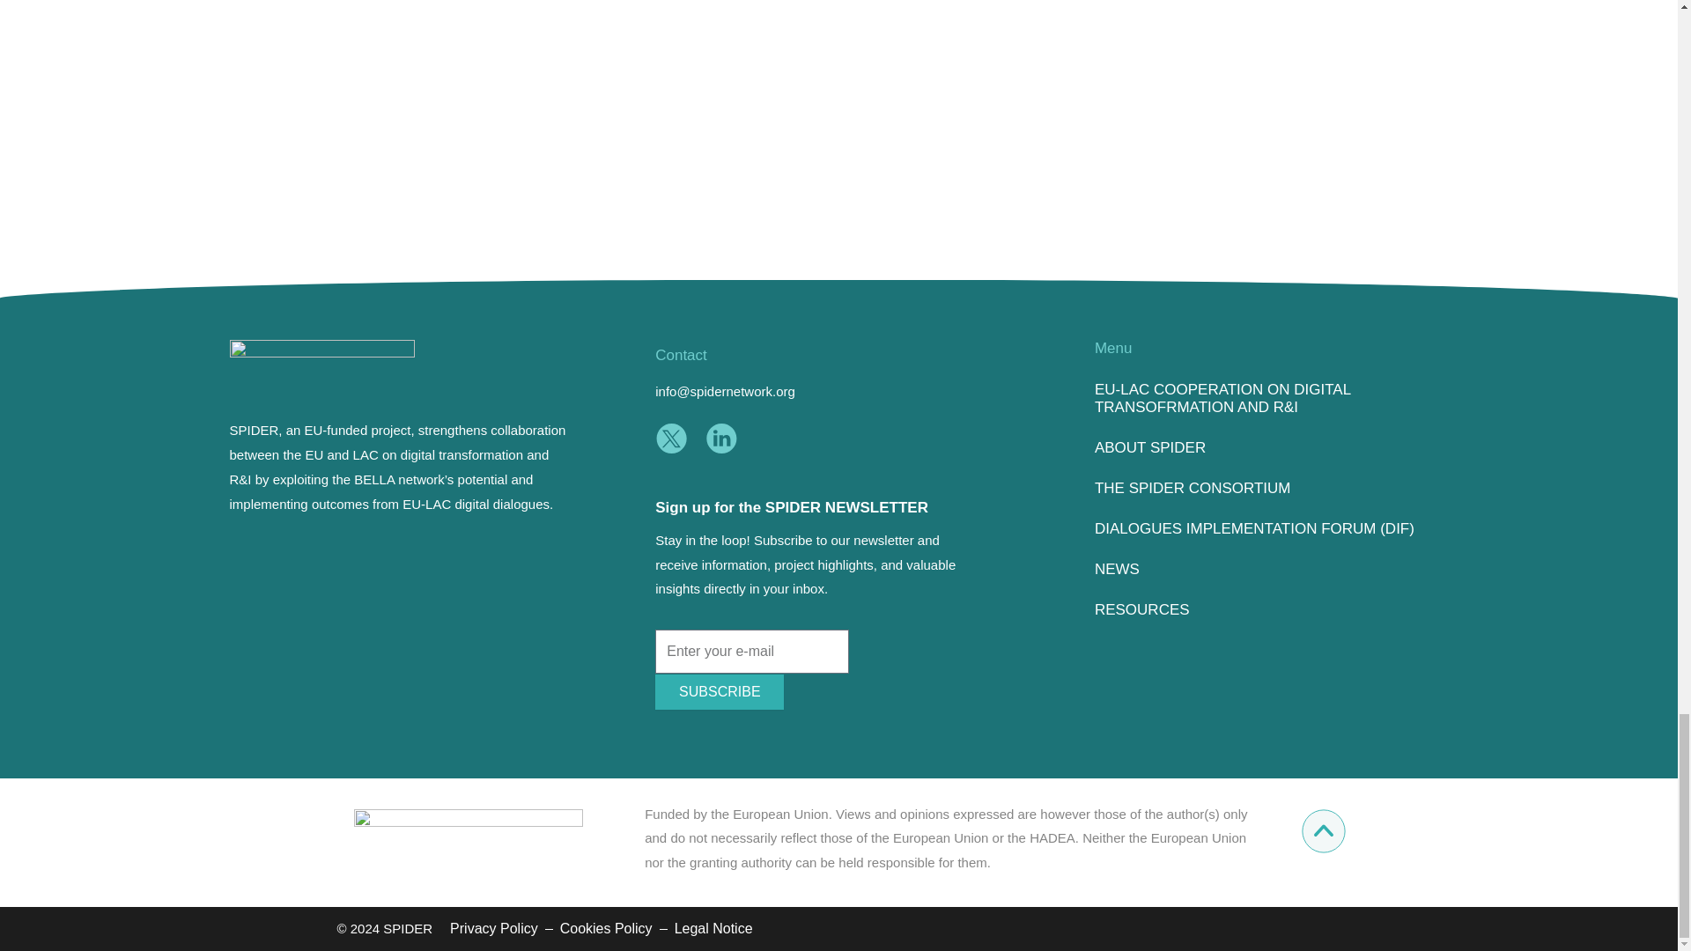 Image resolution: width=1691 pixels, height=951 pixels. I want to click on ABOUT SPIDER, so click(1270, 448).